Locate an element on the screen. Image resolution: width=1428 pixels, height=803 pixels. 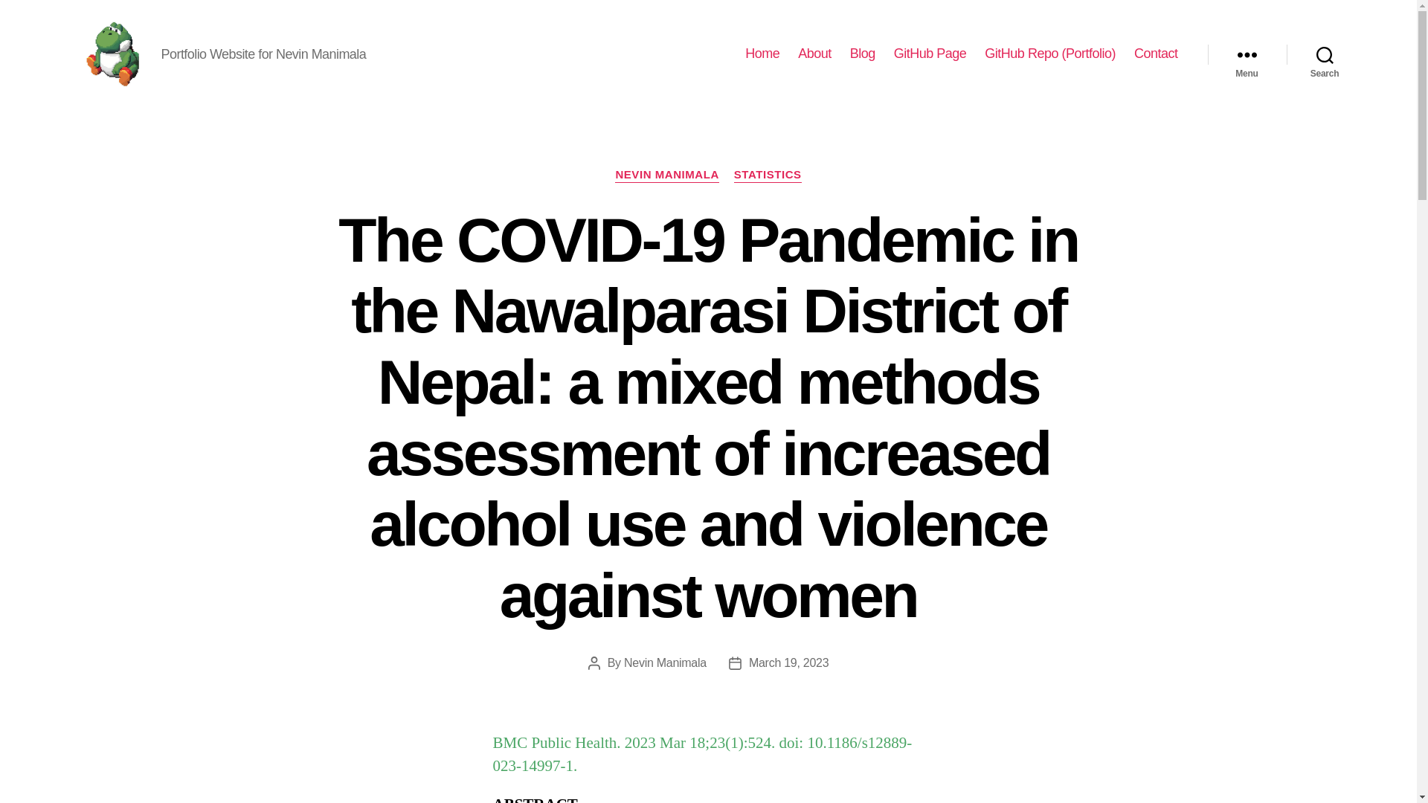
Search is located at coordinates (1325, 54).